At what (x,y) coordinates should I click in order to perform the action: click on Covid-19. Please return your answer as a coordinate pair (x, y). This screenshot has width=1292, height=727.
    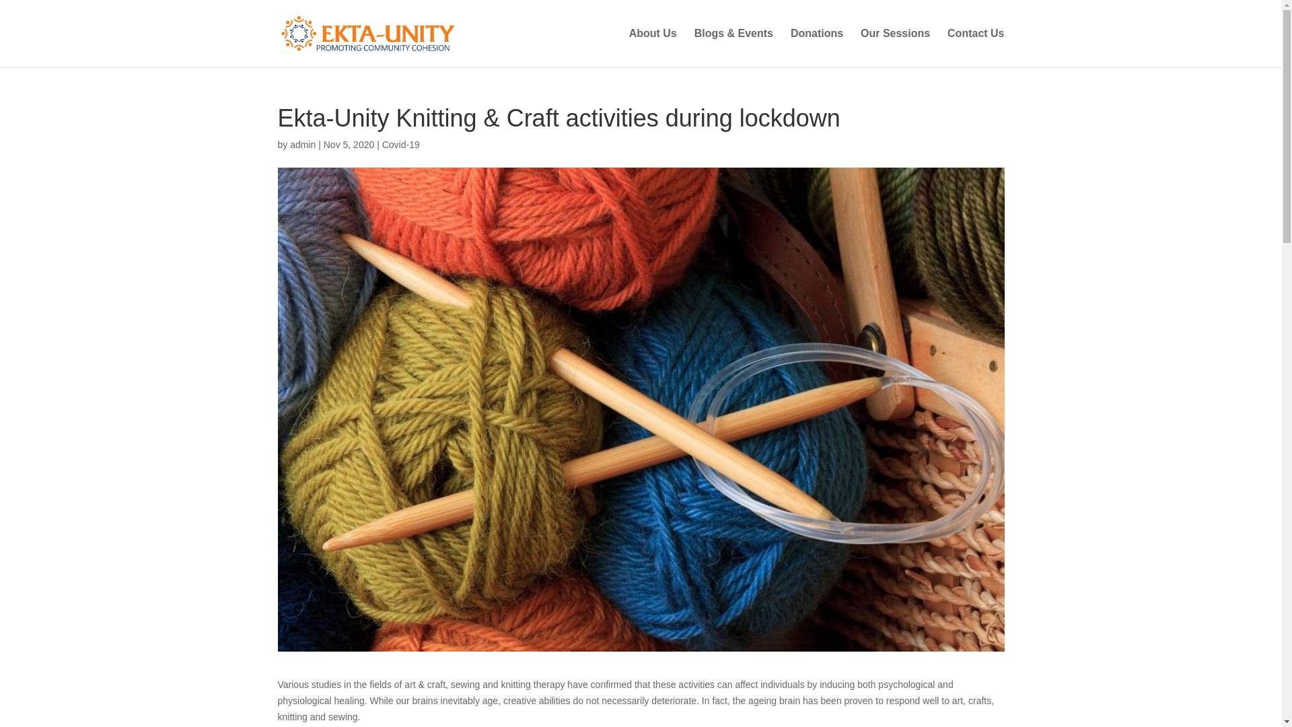
    Looking at the image, I should click on (401, 144).